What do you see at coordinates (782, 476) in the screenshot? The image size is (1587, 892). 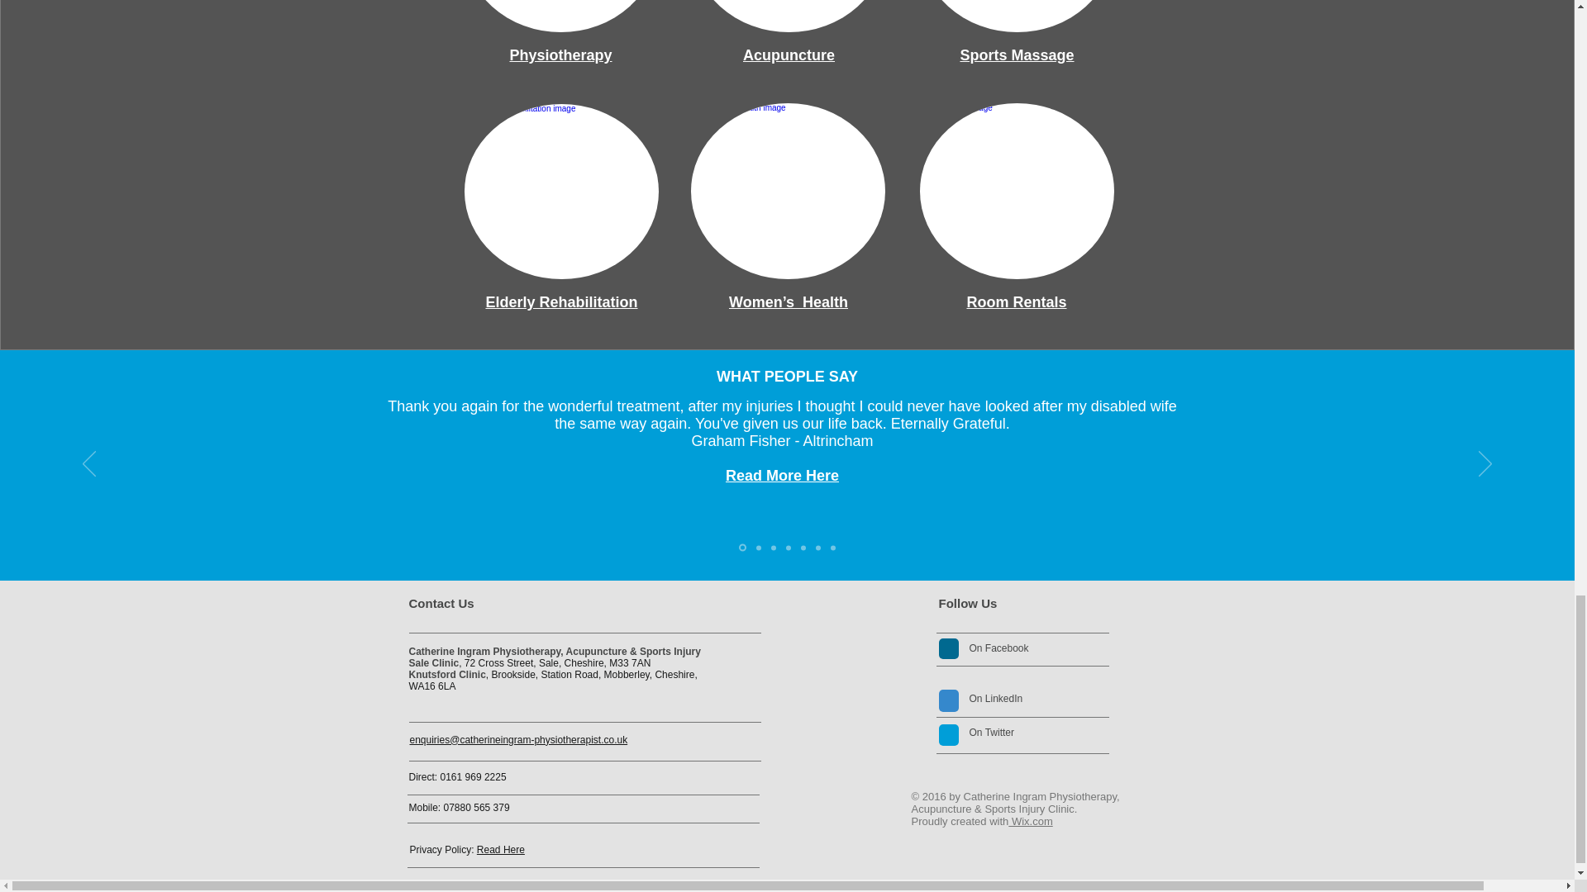 I see `Read More Here` at bounding box center [782, 476].